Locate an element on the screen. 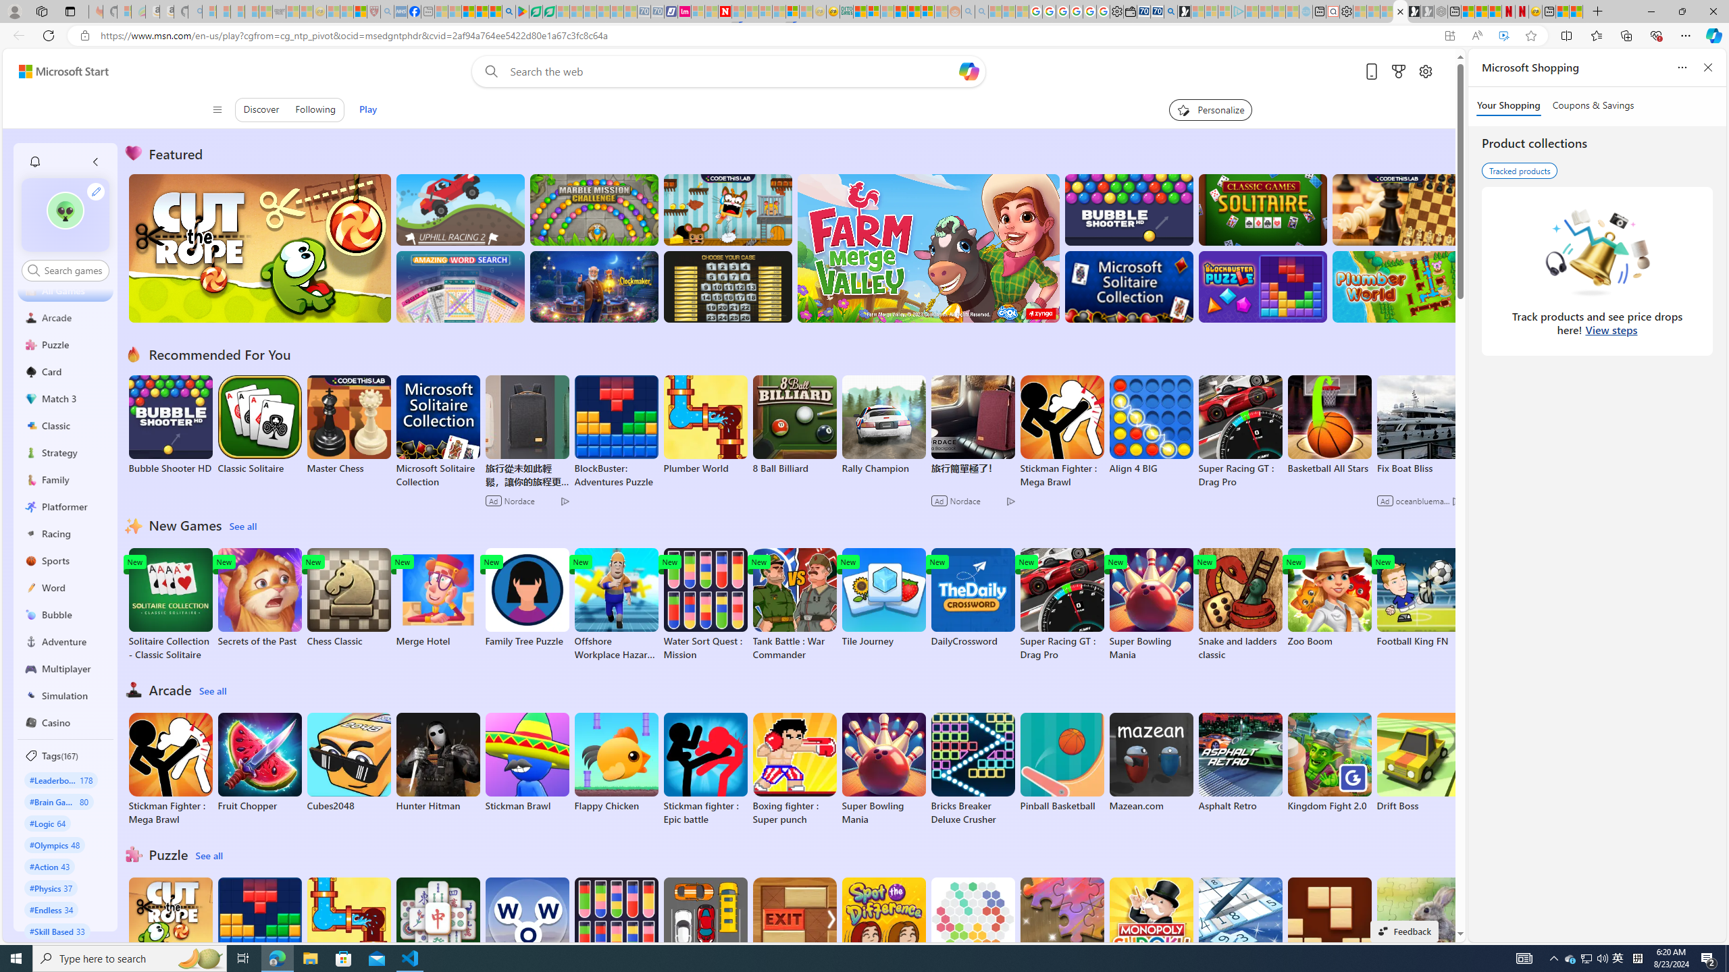  Class: search-icon is located at coordinates (33, 270).